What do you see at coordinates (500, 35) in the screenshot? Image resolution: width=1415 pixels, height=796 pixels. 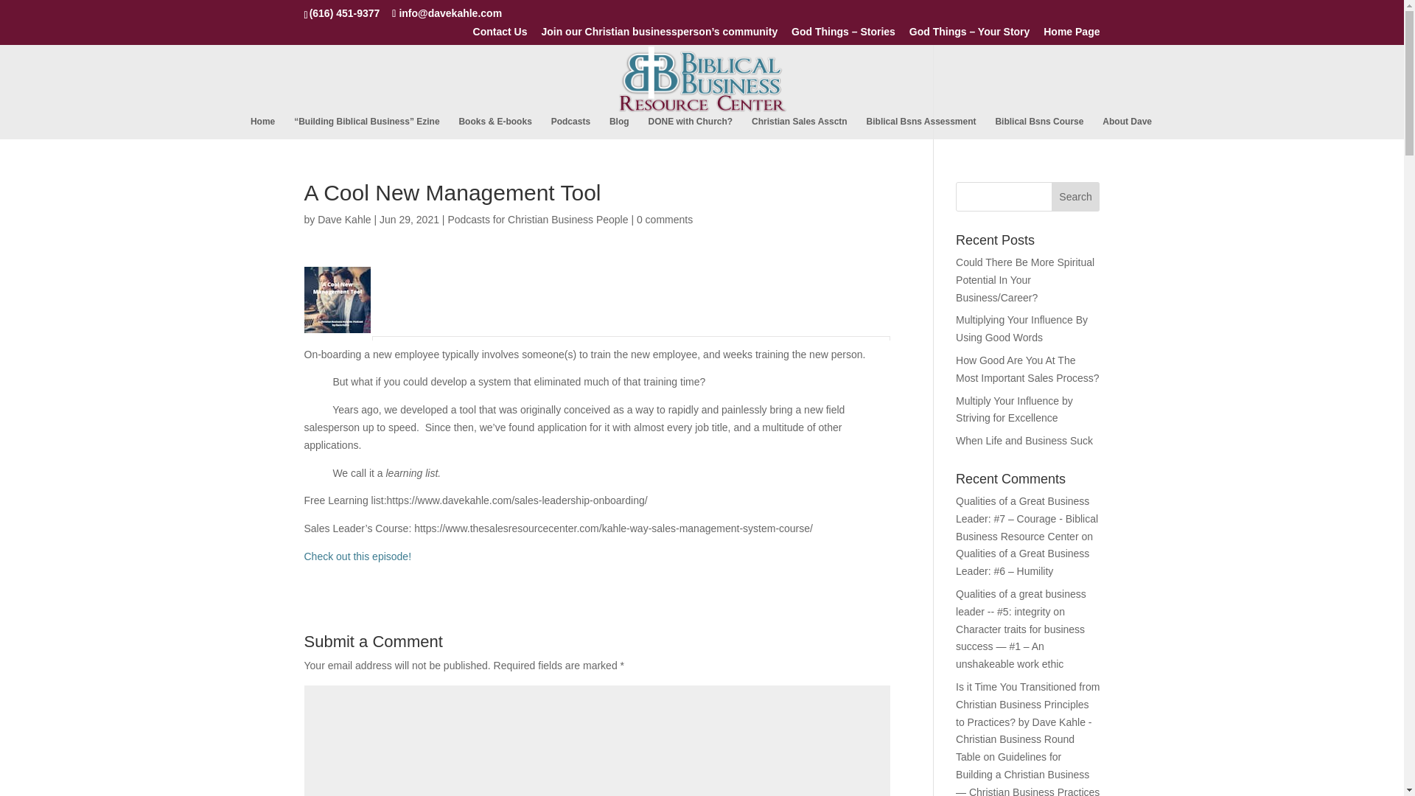 I see `Contact Us` at bounding box center [500, 35].